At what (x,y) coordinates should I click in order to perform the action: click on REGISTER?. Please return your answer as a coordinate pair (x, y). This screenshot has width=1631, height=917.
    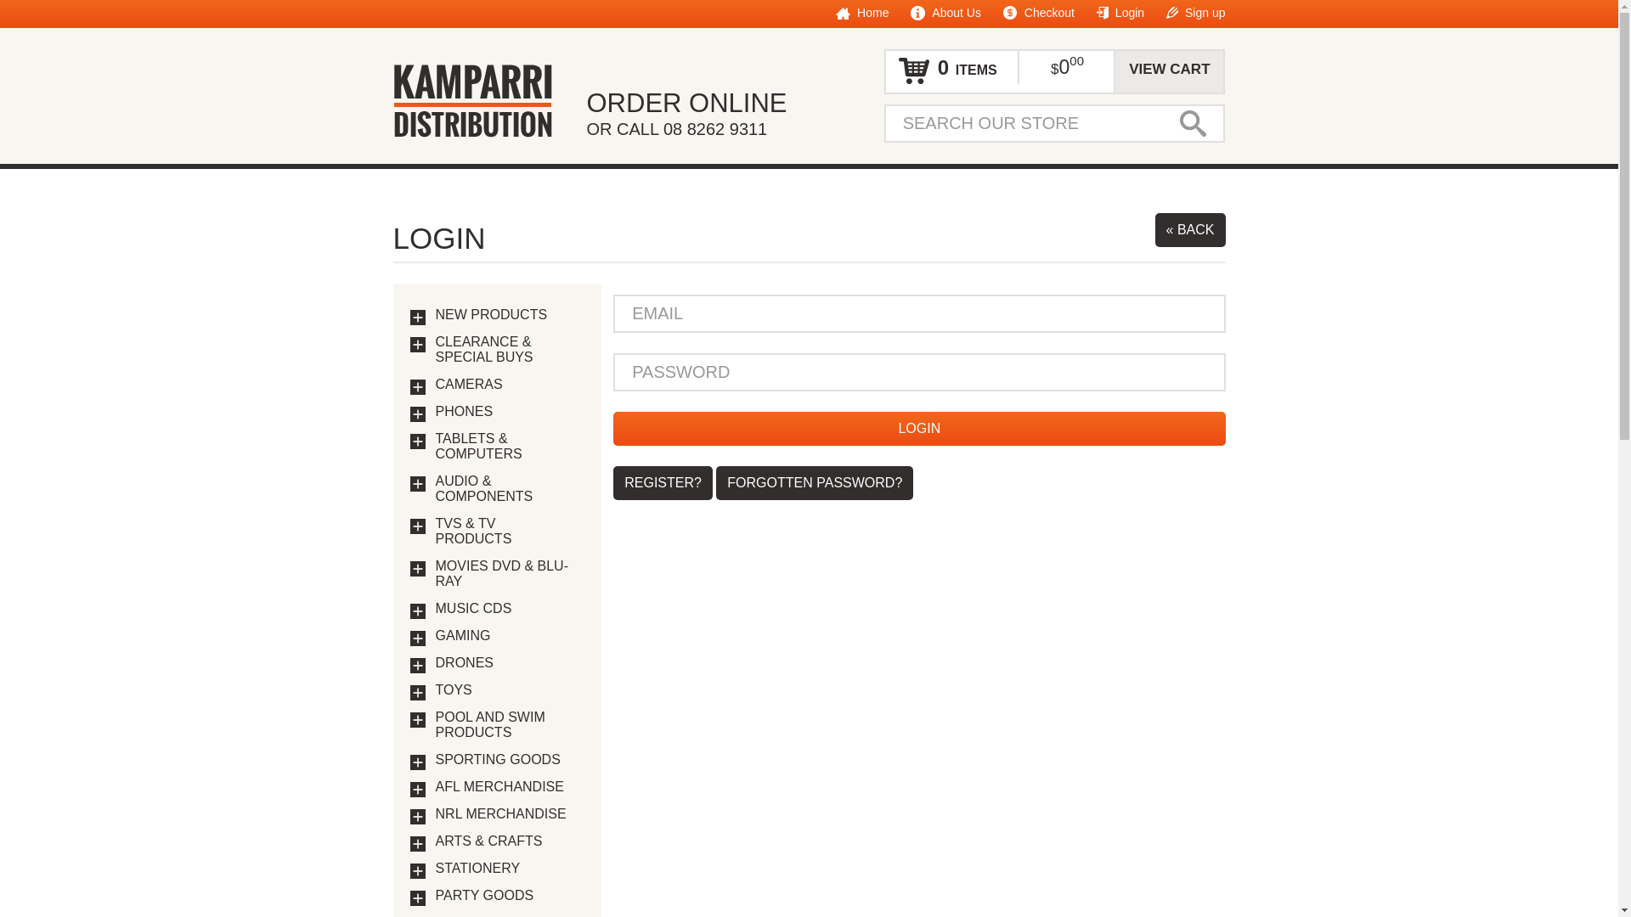
    Looking at the image, I should click on (663, 483).